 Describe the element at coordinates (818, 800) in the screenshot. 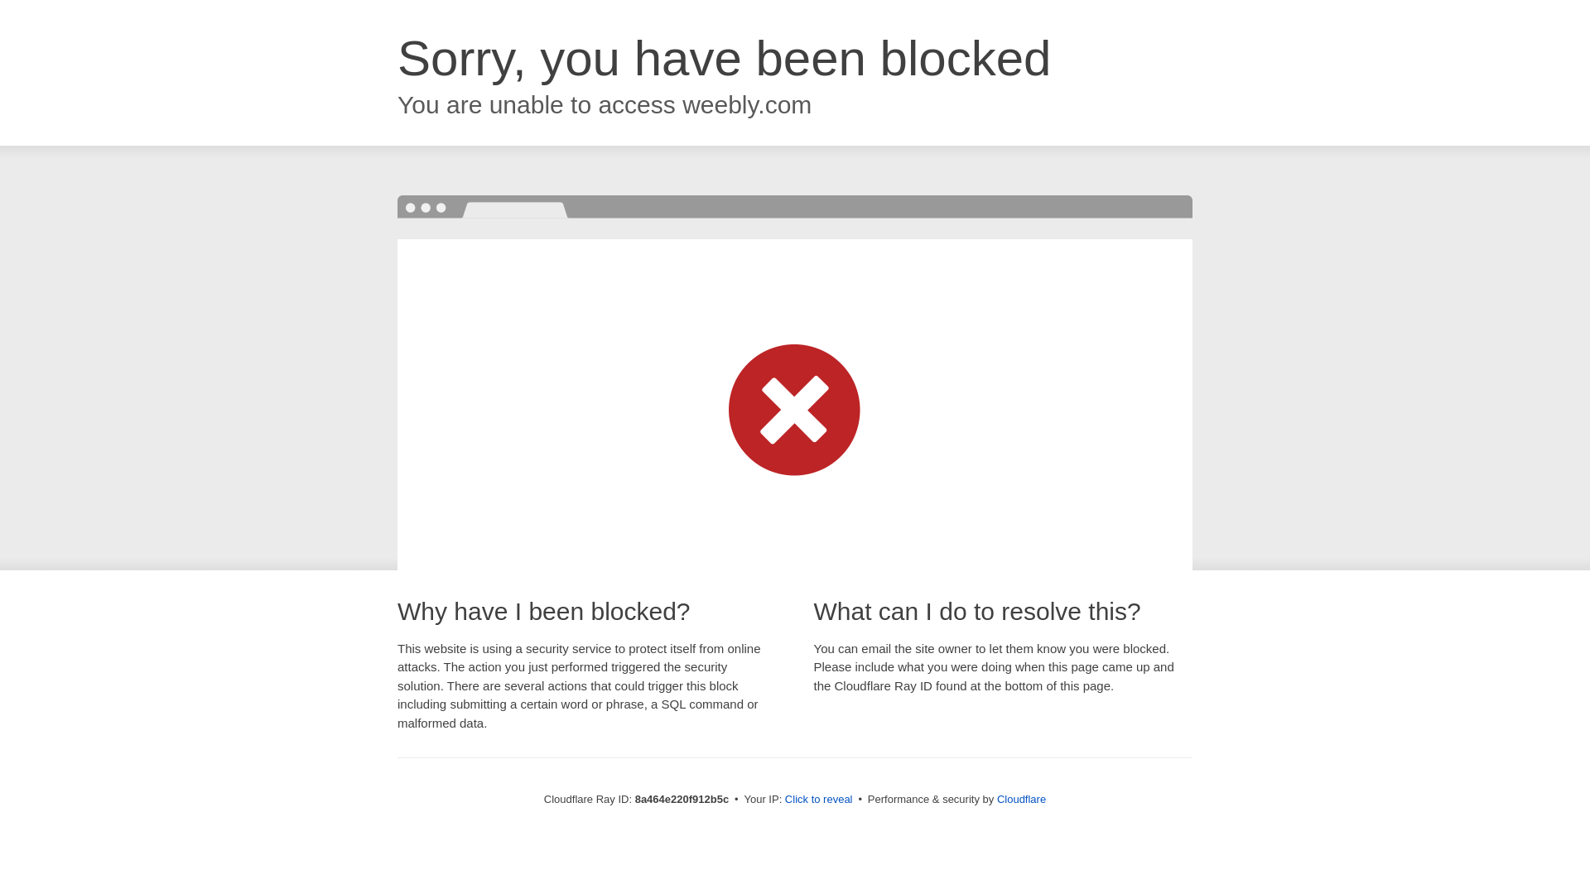

I see `Click to reveal` at that location.